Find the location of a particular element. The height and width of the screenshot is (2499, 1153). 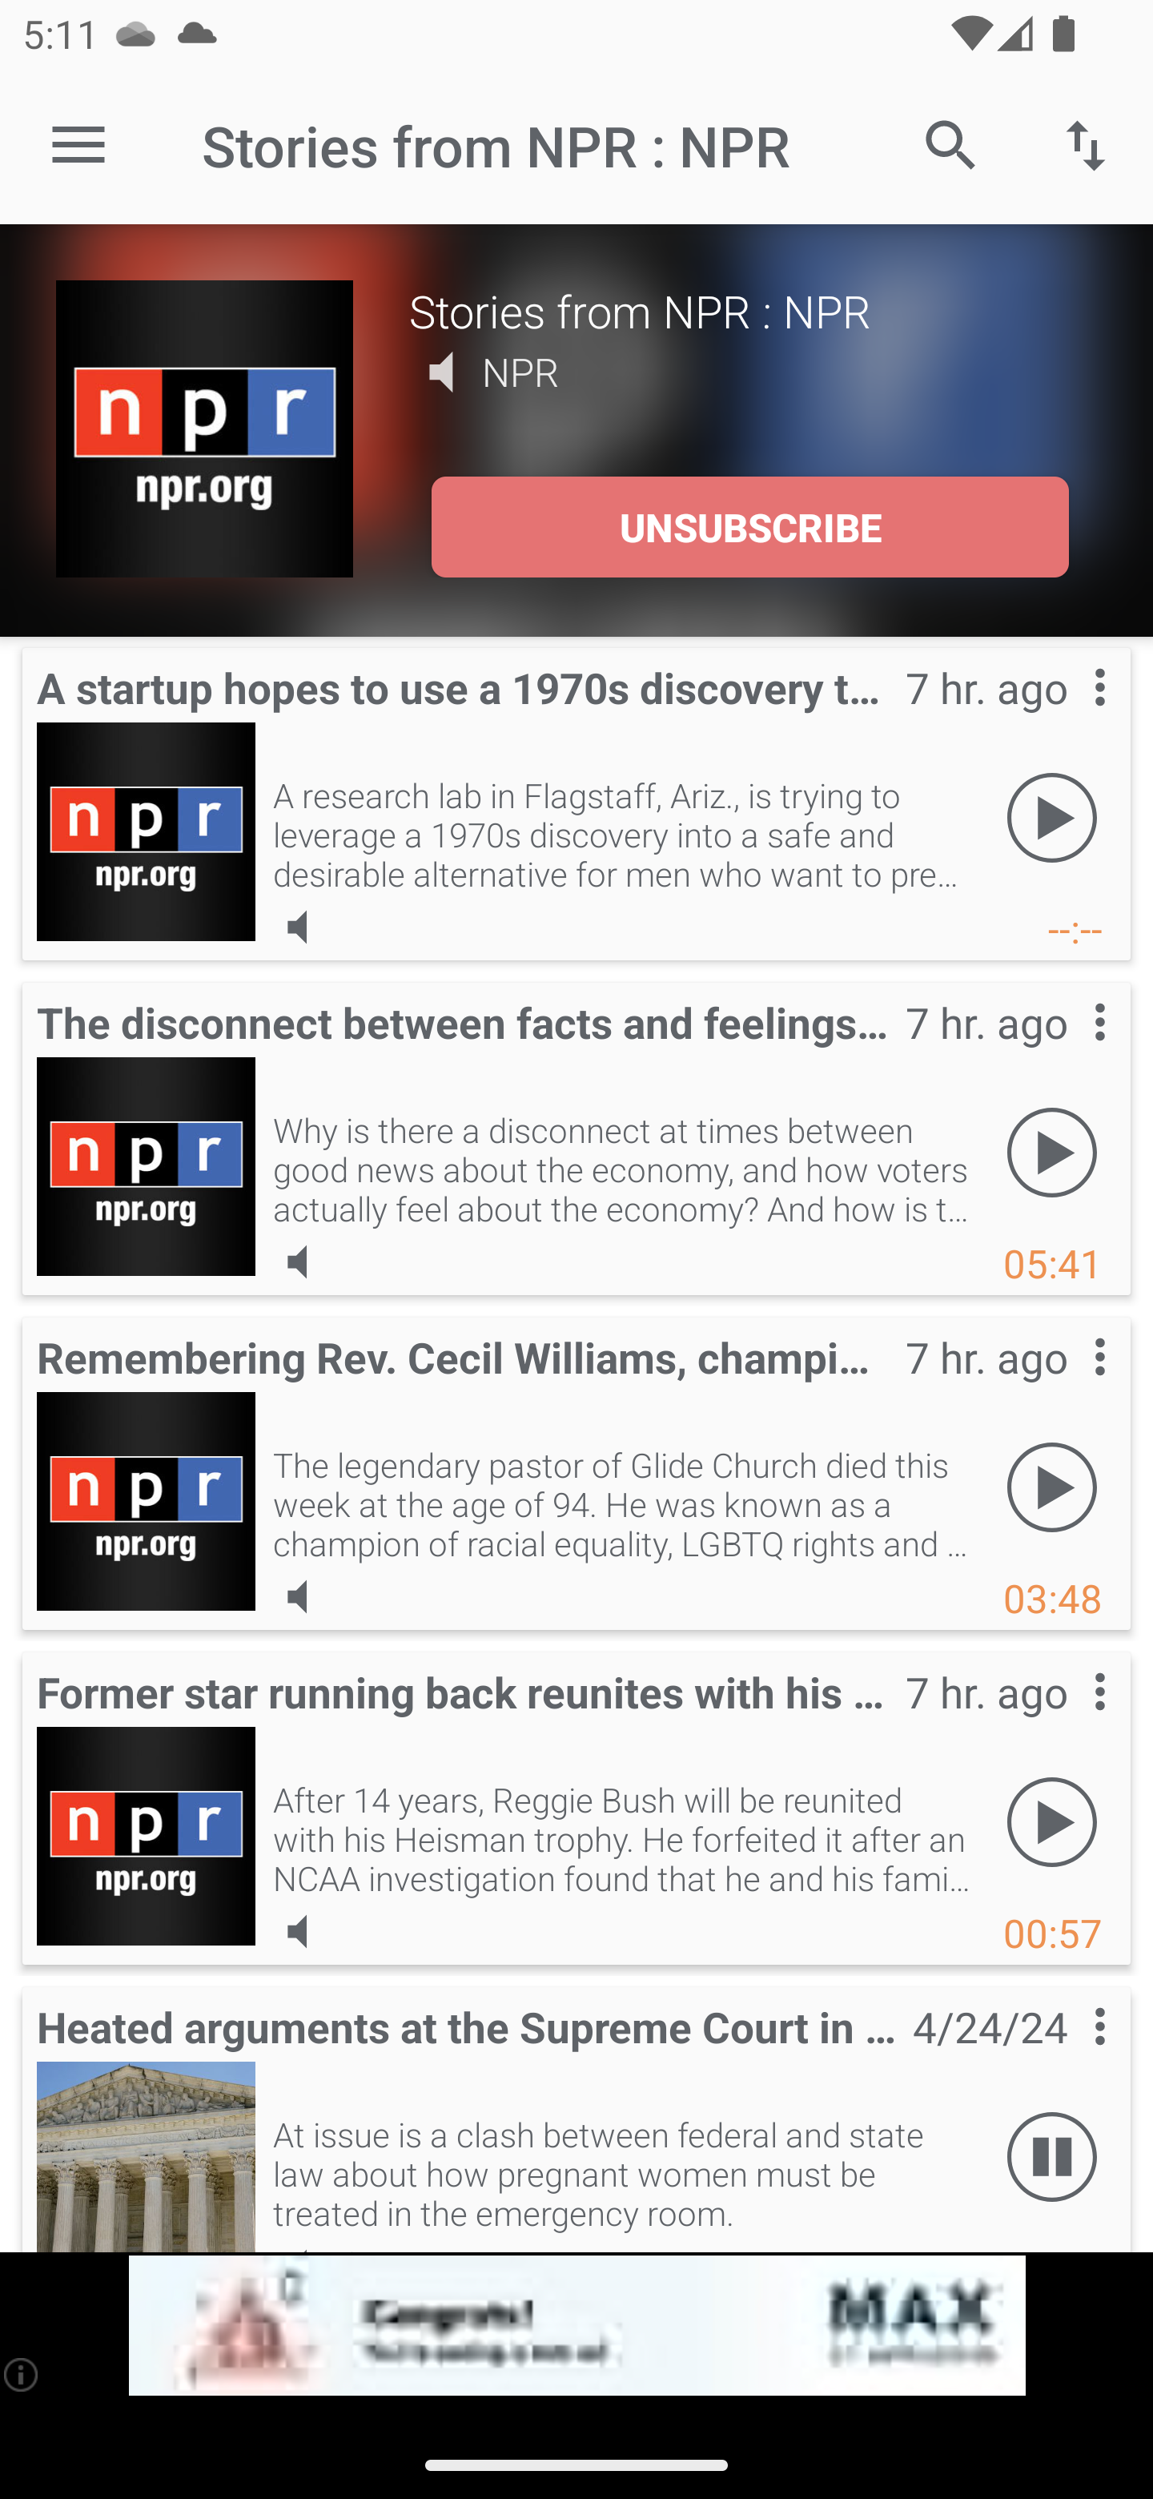

Open navigation sidebar is located at coordinates (78, 146).